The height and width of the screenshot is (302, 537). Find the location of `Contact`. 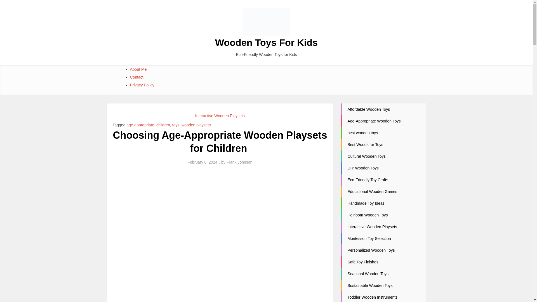

Contact is located at coordinates (136, 77).